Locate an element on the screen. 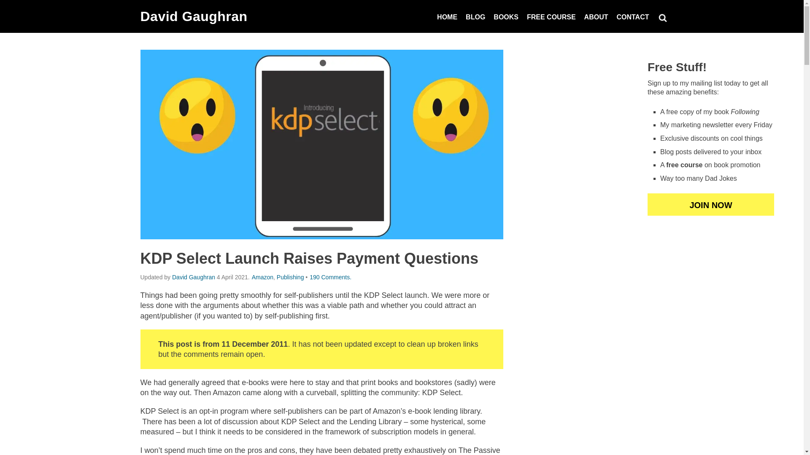  David Gaughran is located at coordinates (193, 277).